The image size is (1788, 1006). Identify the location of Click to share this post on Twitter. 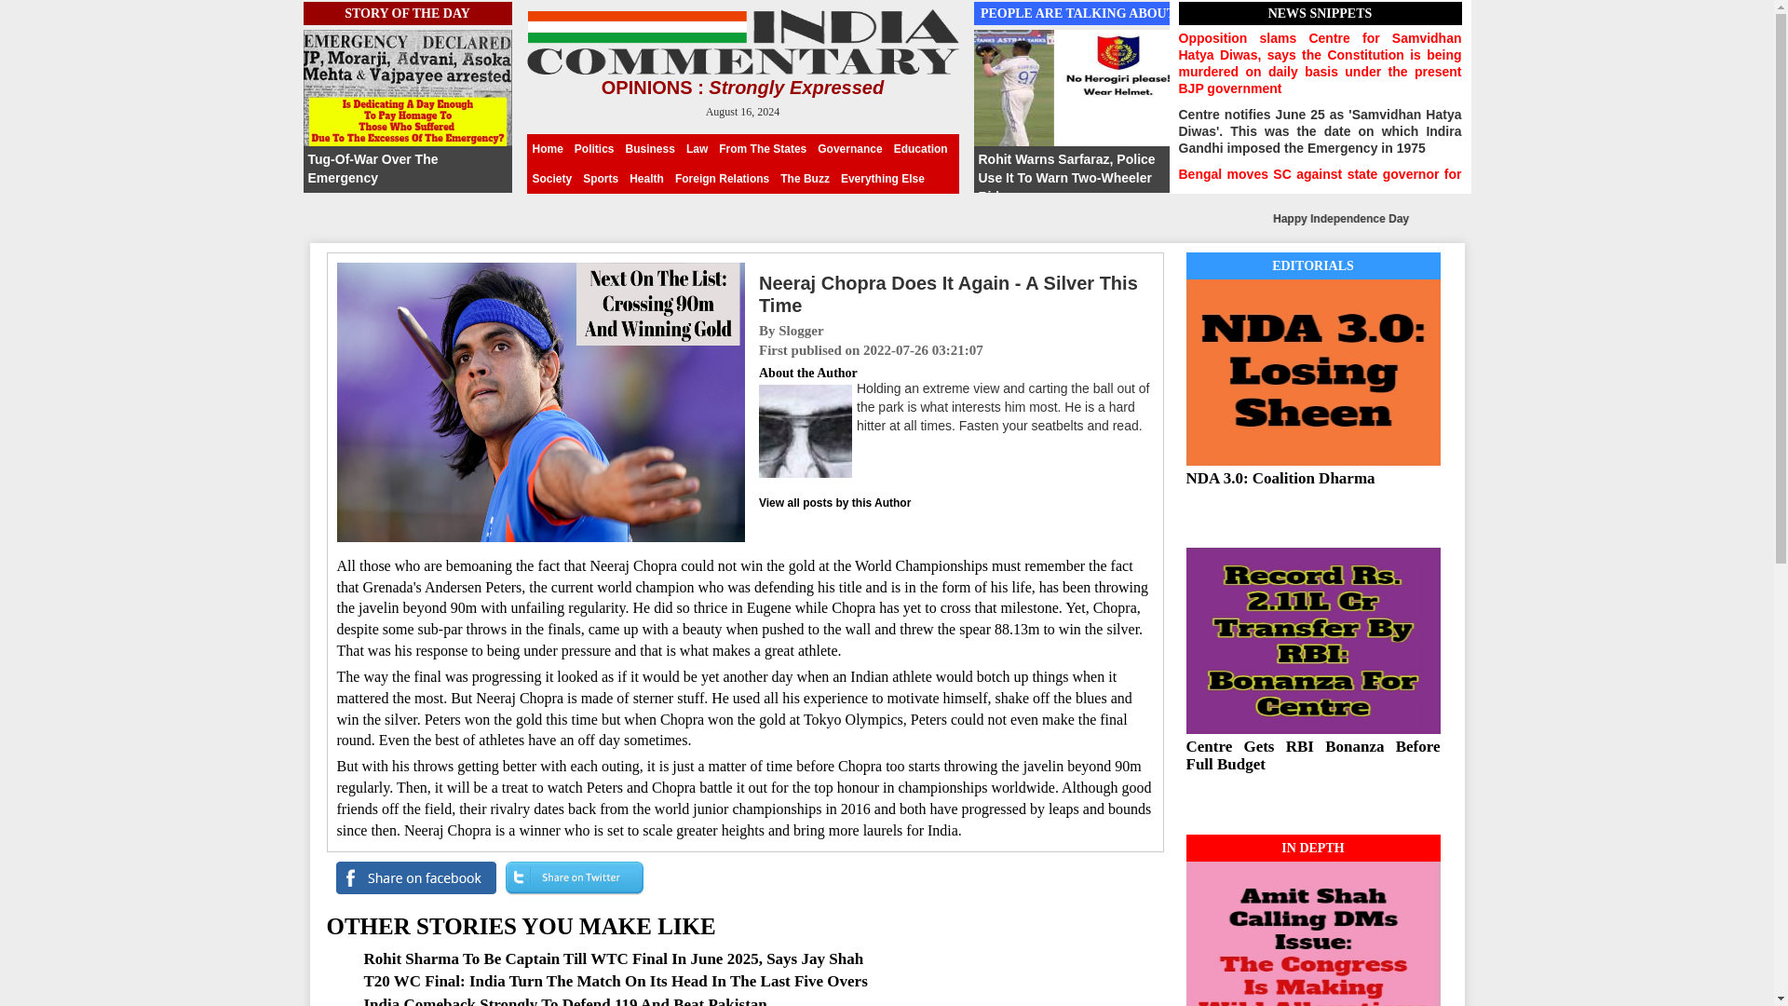
(569, 877).